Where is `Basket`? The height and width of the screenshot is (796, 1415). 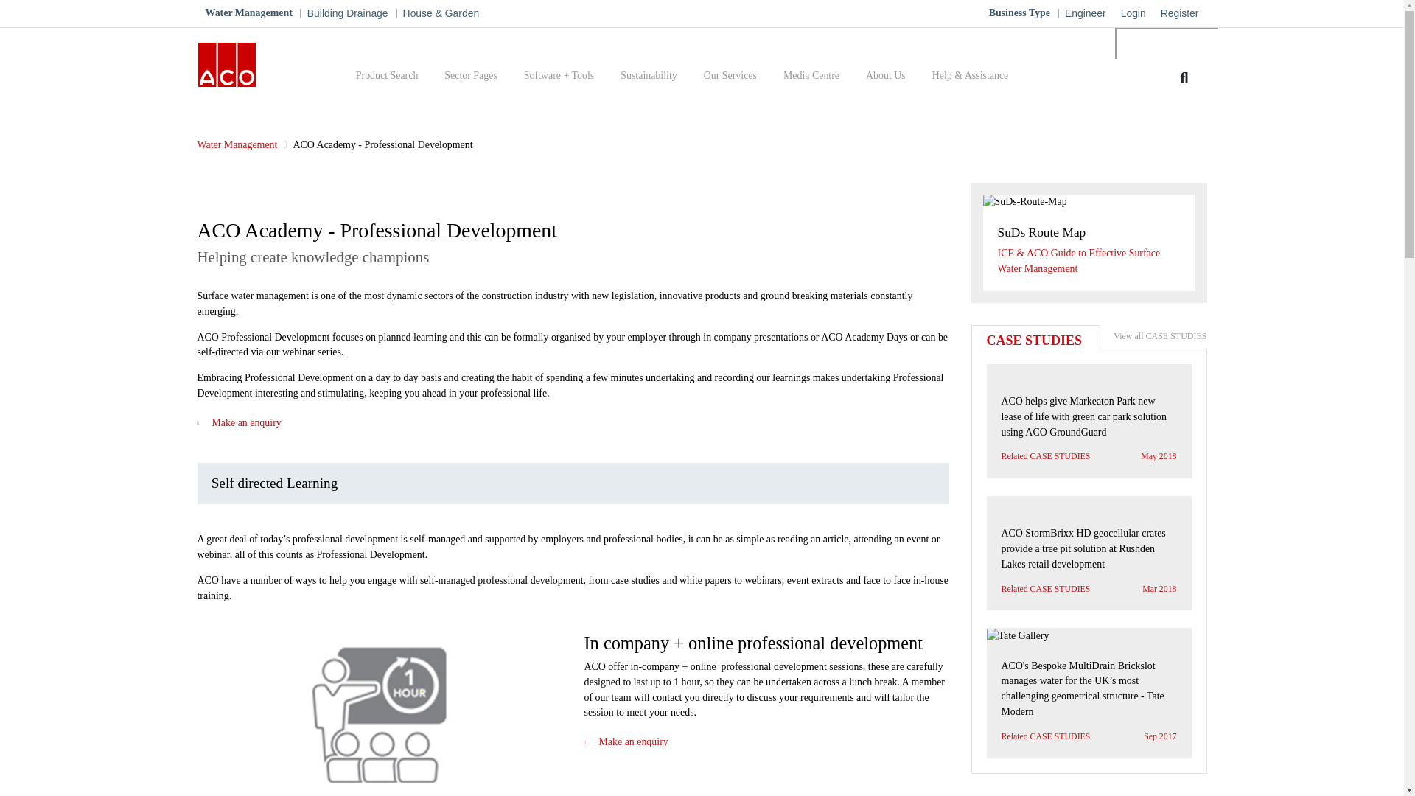 Basket is located at coordinates (1226, 84).